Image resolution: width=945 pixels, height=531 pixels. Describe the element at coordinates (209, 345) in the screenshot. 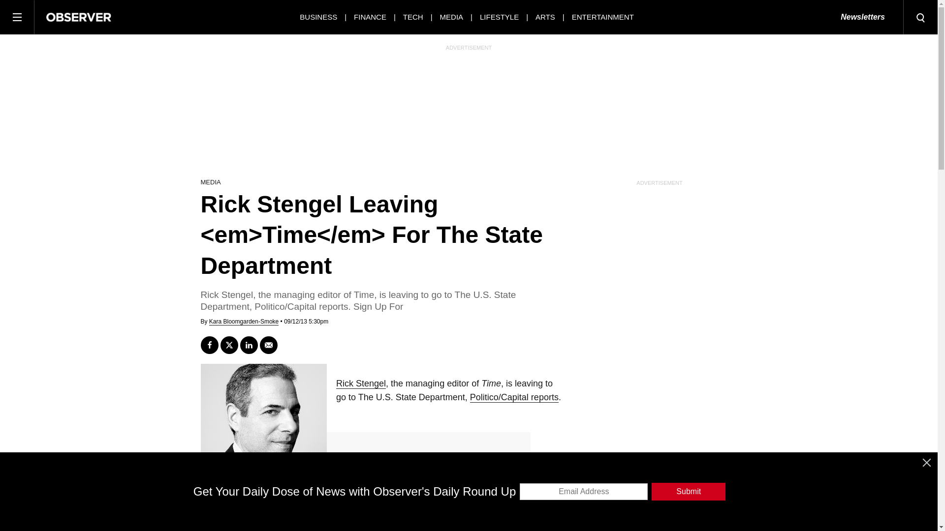

I see `Share on Facebook` at that location.